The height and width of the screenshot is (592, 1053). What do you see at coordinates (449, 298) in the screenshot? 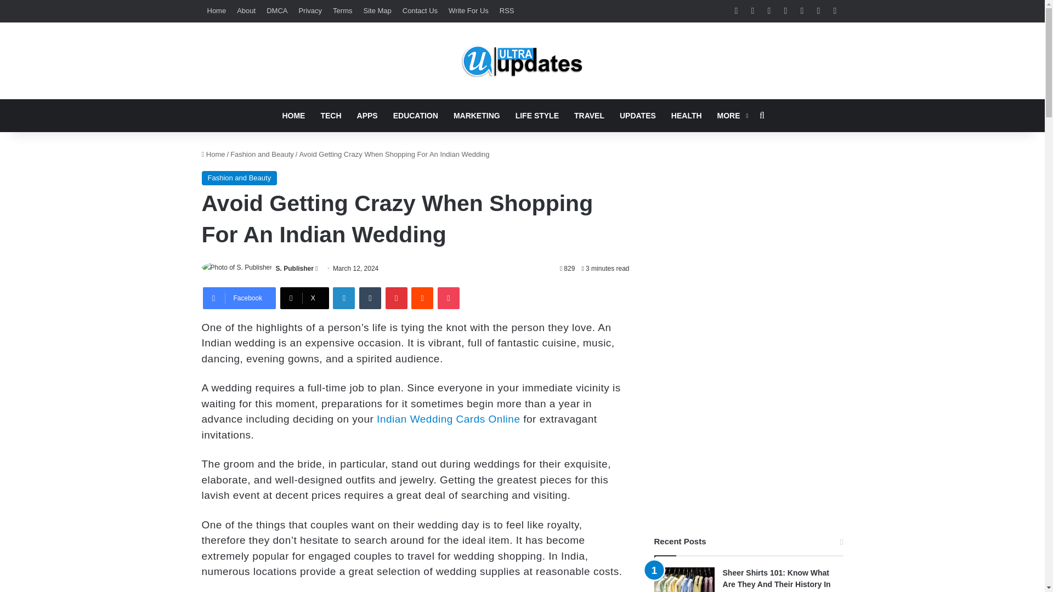
I see `Pocket` at bounding box center [449, 298].